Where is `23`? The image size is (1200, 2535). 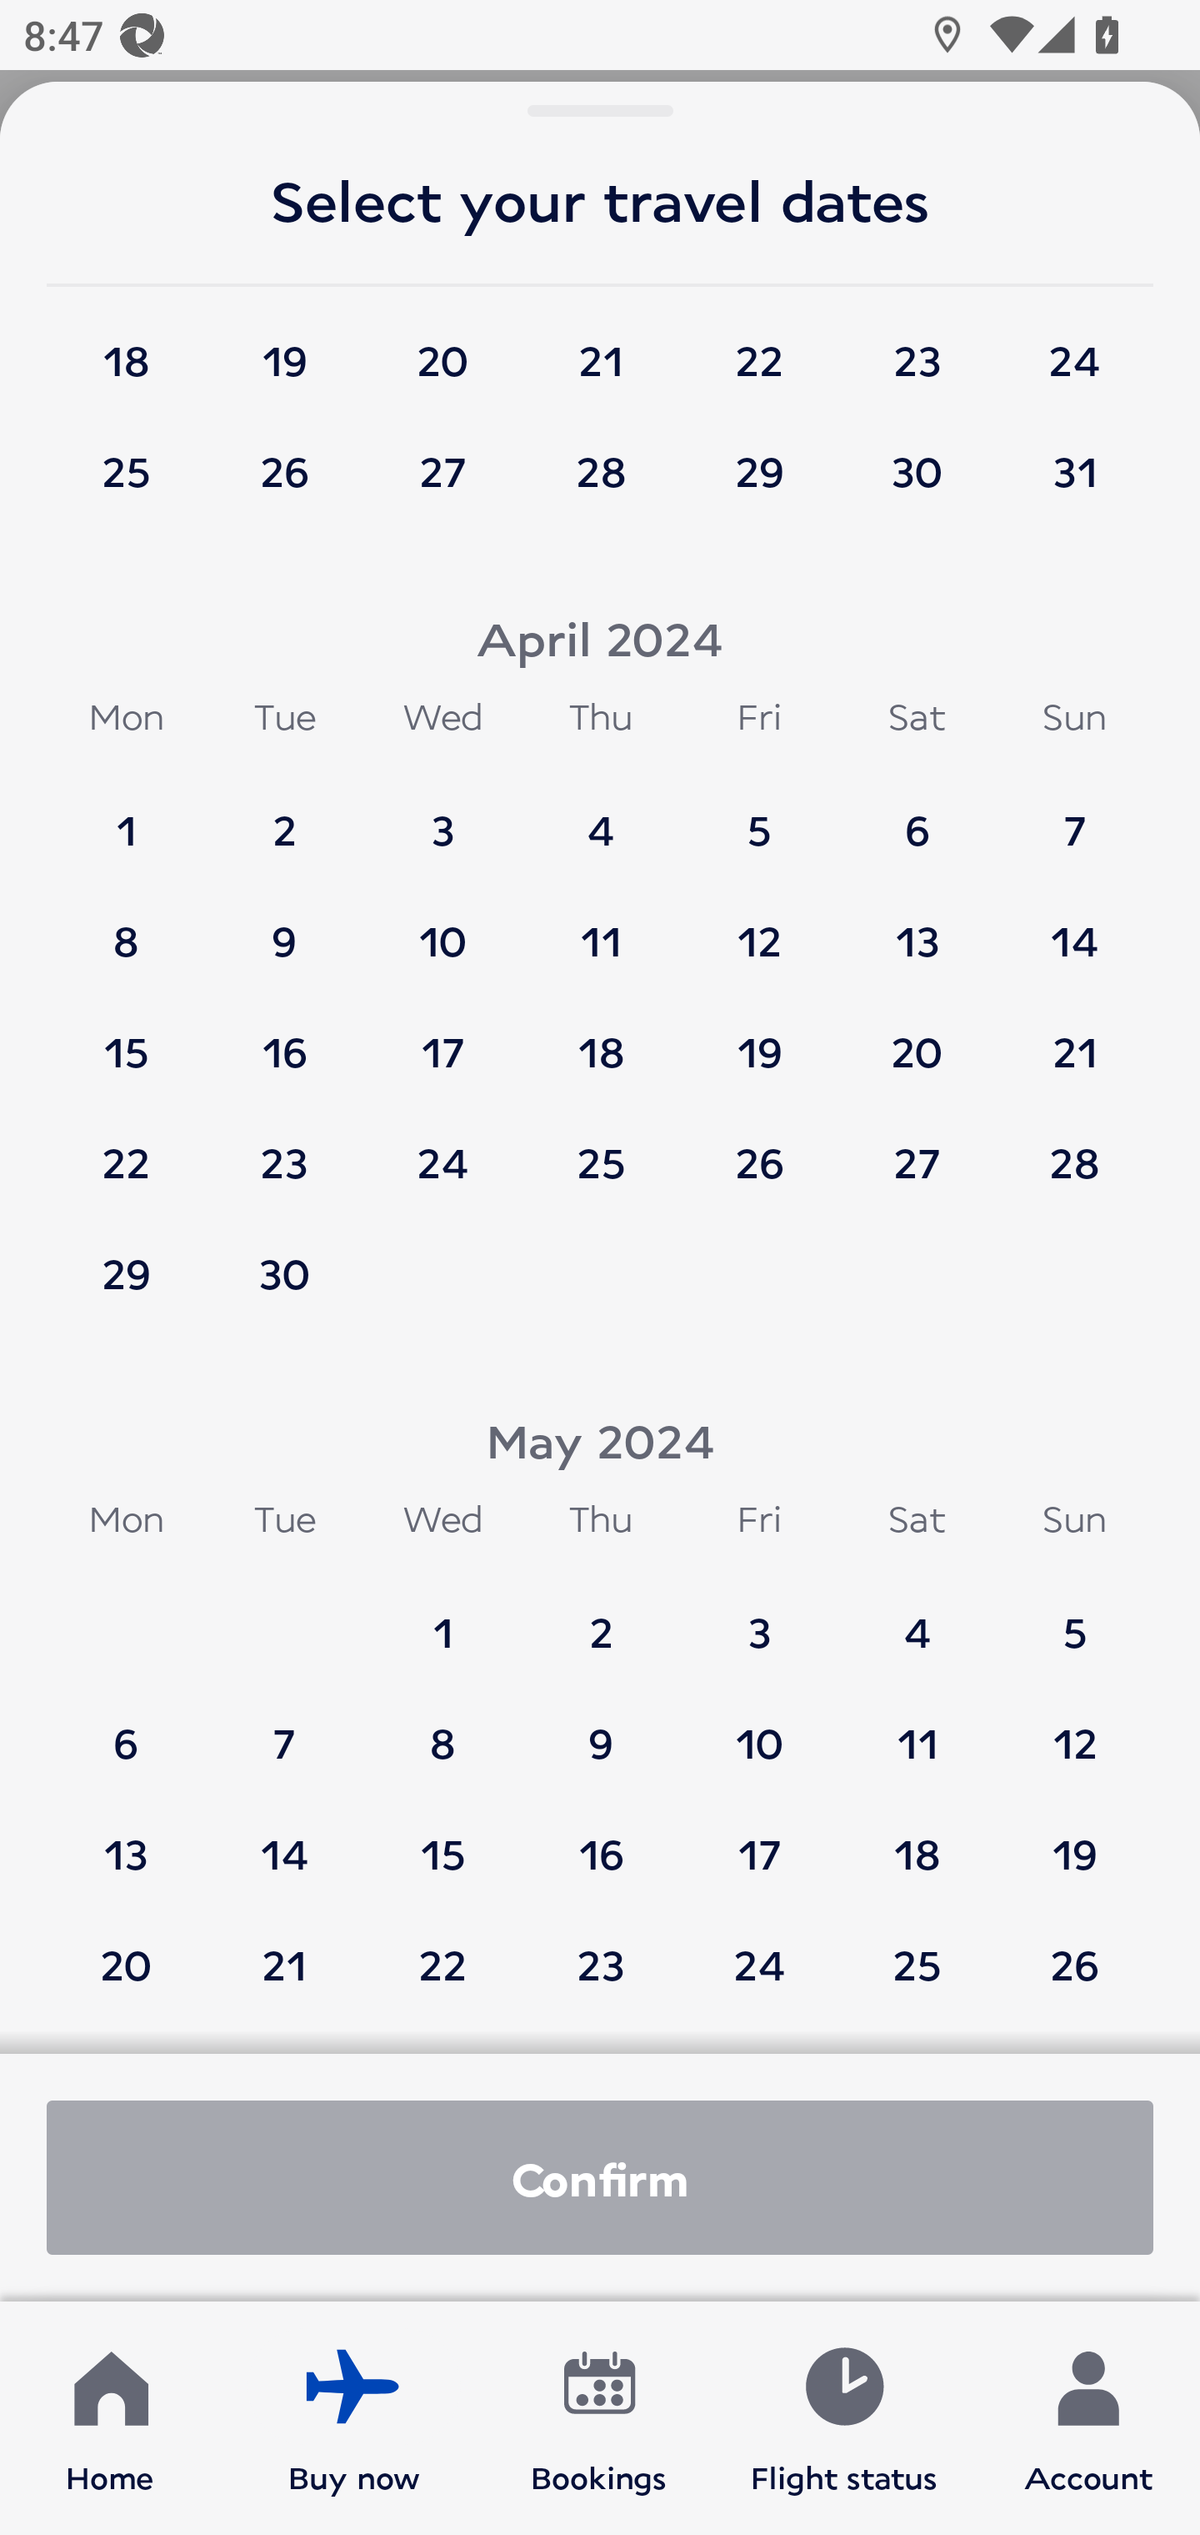
23 is located at coordinates (284, 1148).